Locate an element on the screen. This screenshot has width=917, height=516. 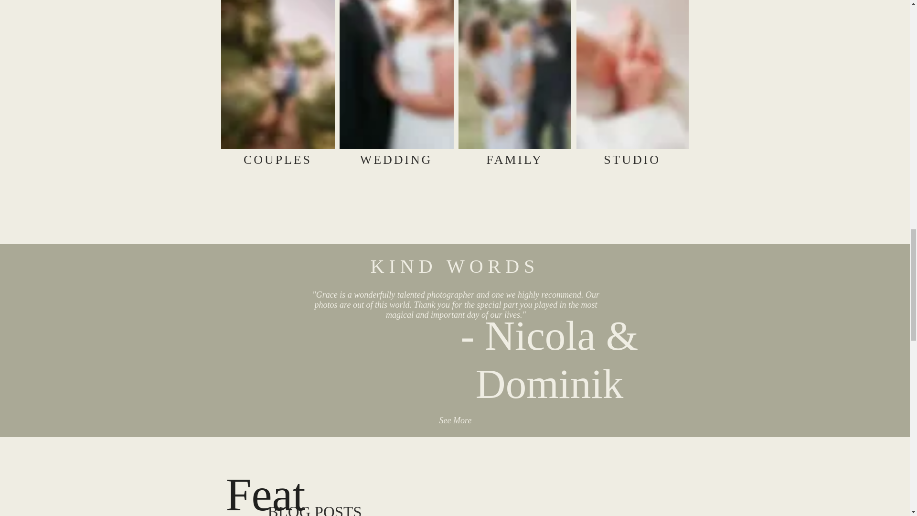
FAMILY is located at coordinates (514, 160).